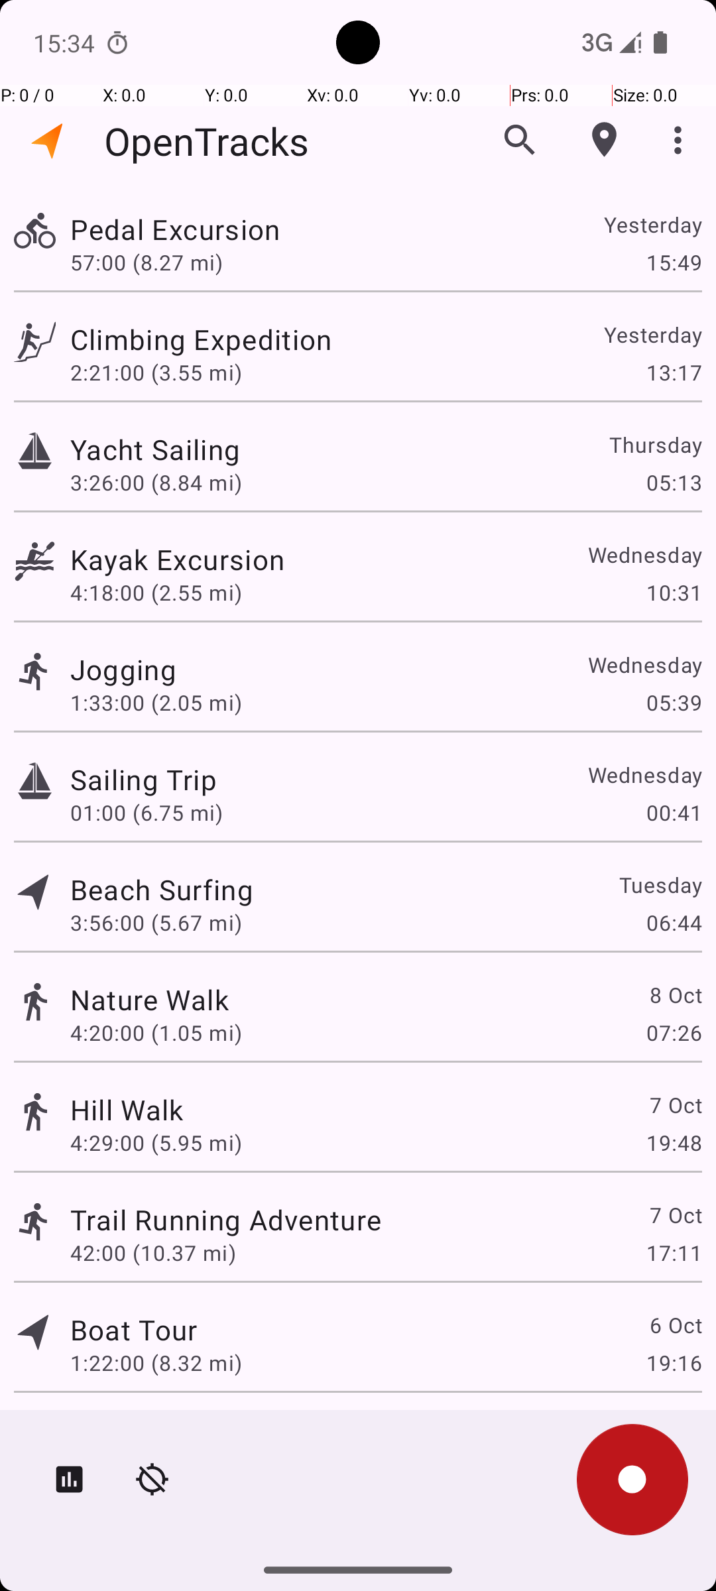  I want to click on Climbing Expedition, so click(201, 339).